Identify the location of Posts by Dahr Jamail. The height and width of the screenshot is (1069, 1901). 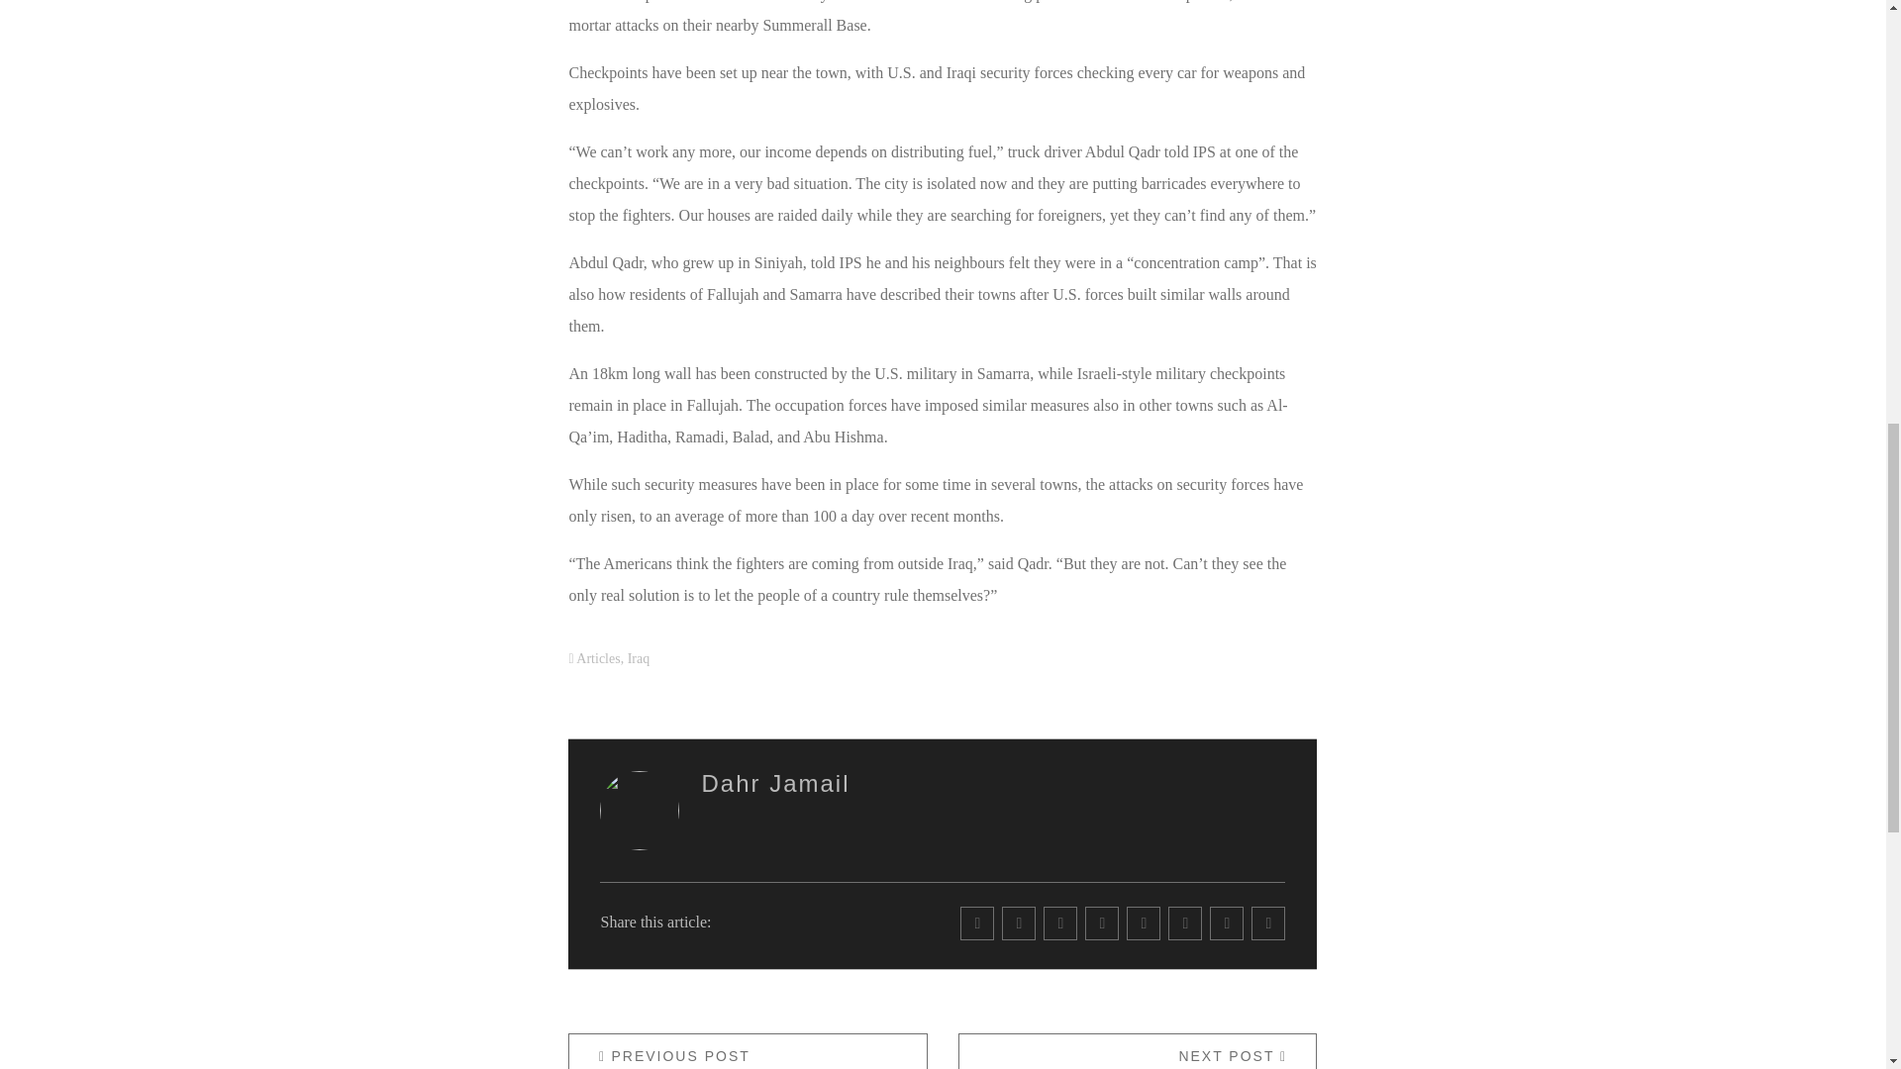
(597, 657).